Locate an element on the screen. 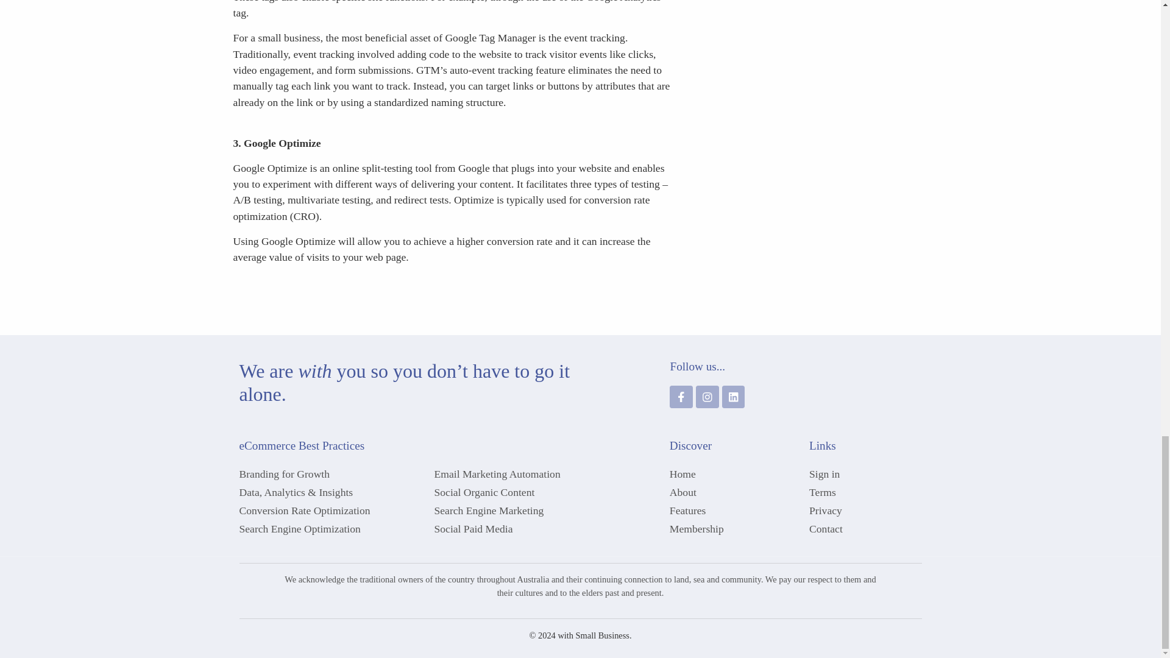 The width and height of the screenshot is (1170, 658). Conversion Rate Optimization is located at coordinates (330, 511).